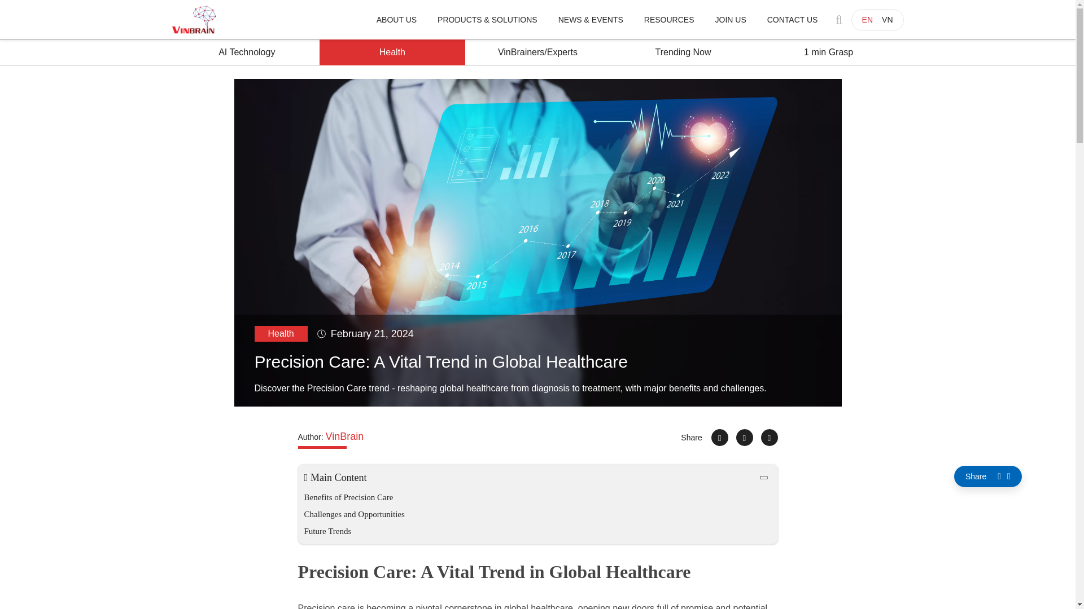 The image size is (1084, 609). What do you see at coordinates (731, 19) in the screenshot?
I see `Join us` at bounding box center [731, 19].